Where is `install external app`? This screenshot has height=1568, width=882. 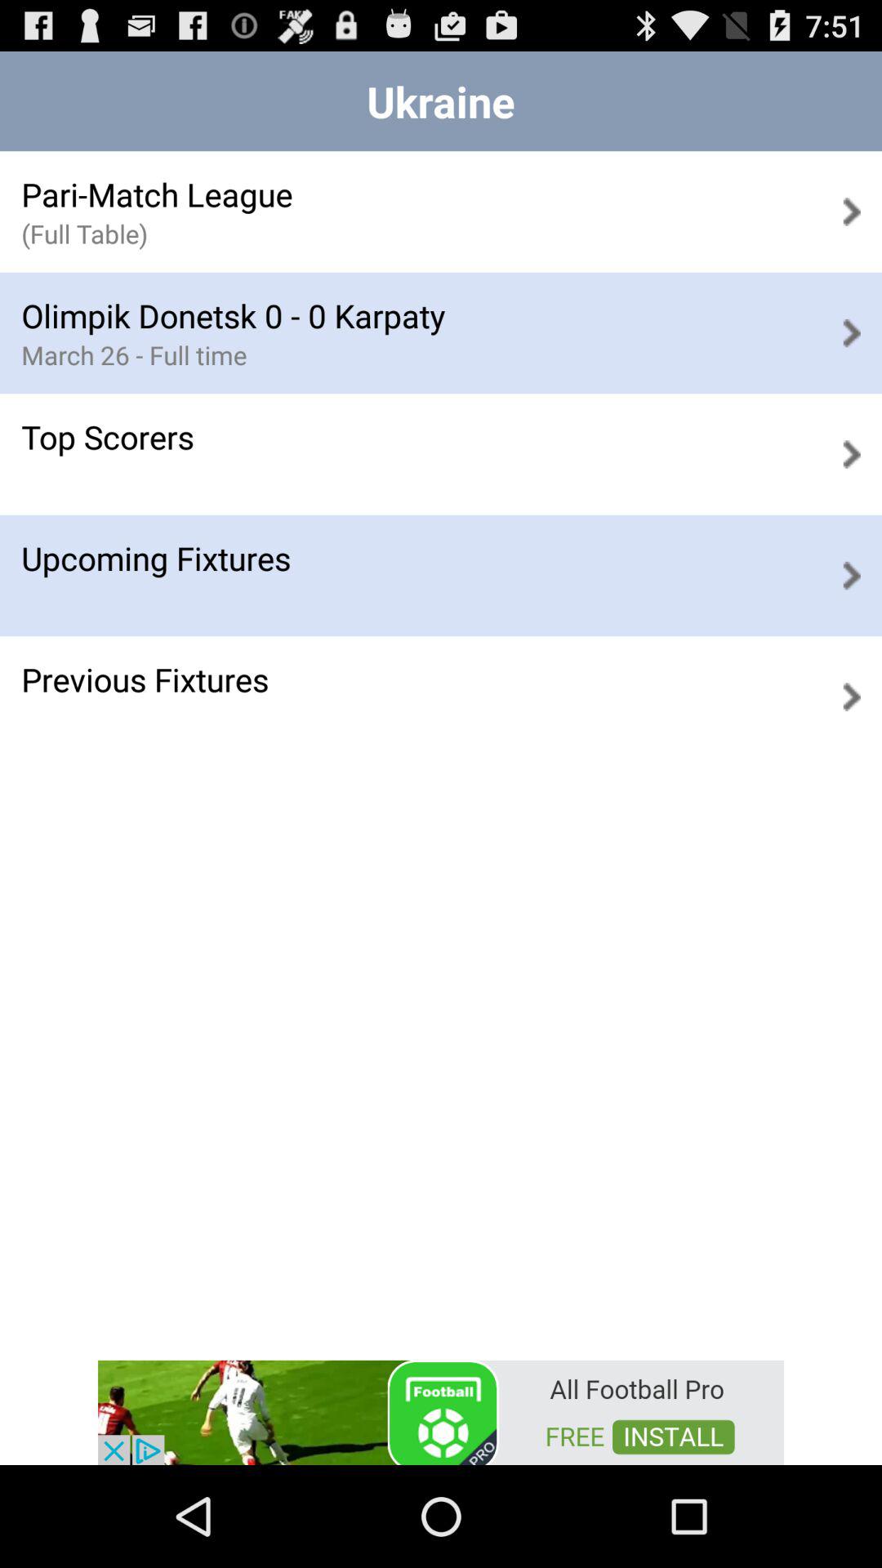 install external app is located at coordinates (441, 1411).